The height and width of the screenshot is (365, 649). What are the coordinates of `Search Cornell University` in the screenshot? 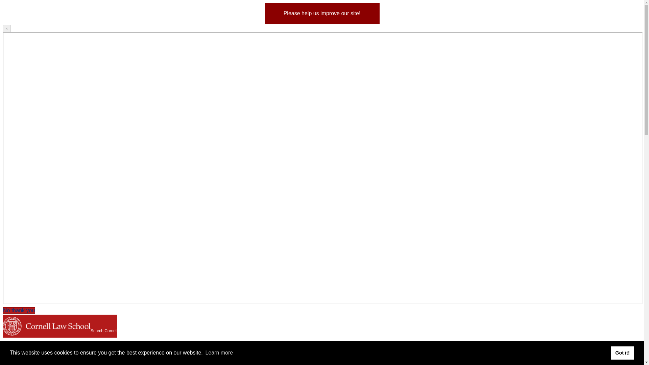 It's located at (104, 328).